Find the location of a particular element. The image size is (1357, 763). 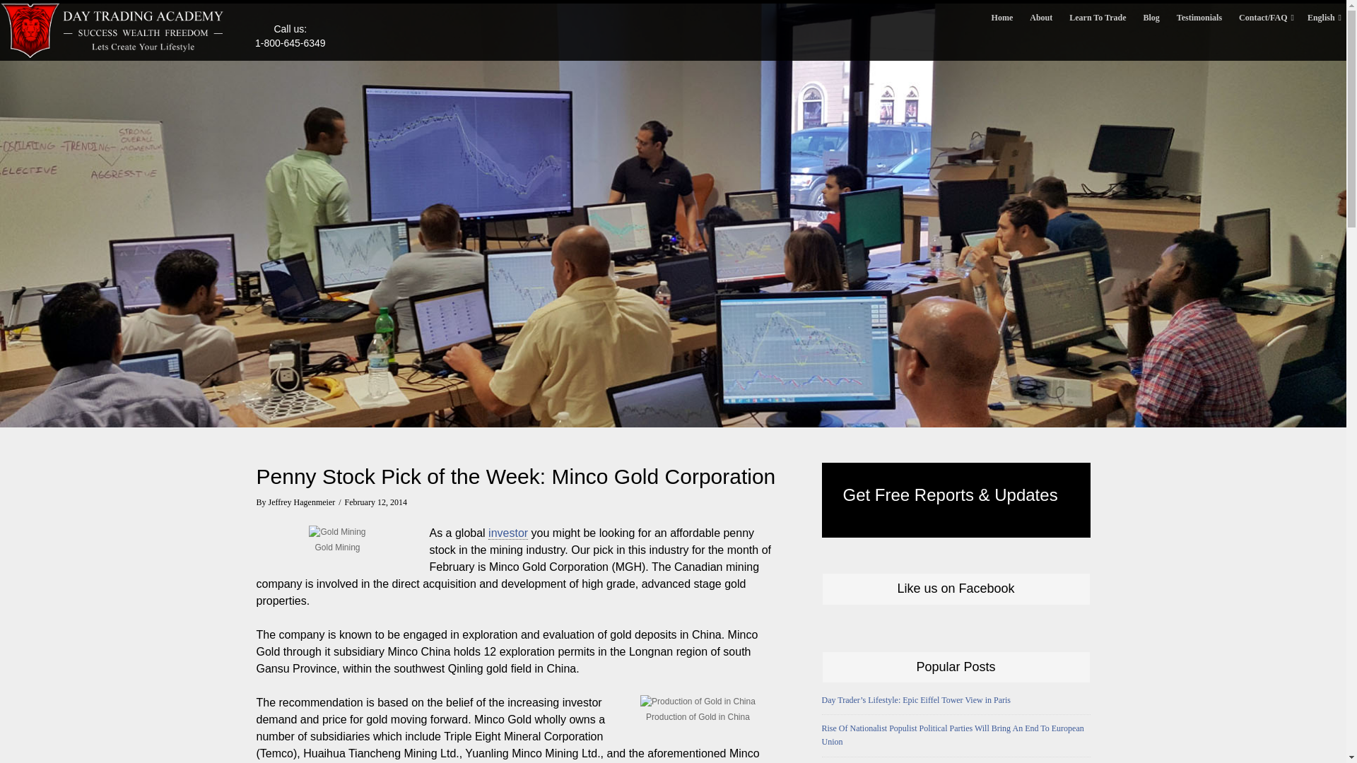

Home is located at coordinates (1002, 17).